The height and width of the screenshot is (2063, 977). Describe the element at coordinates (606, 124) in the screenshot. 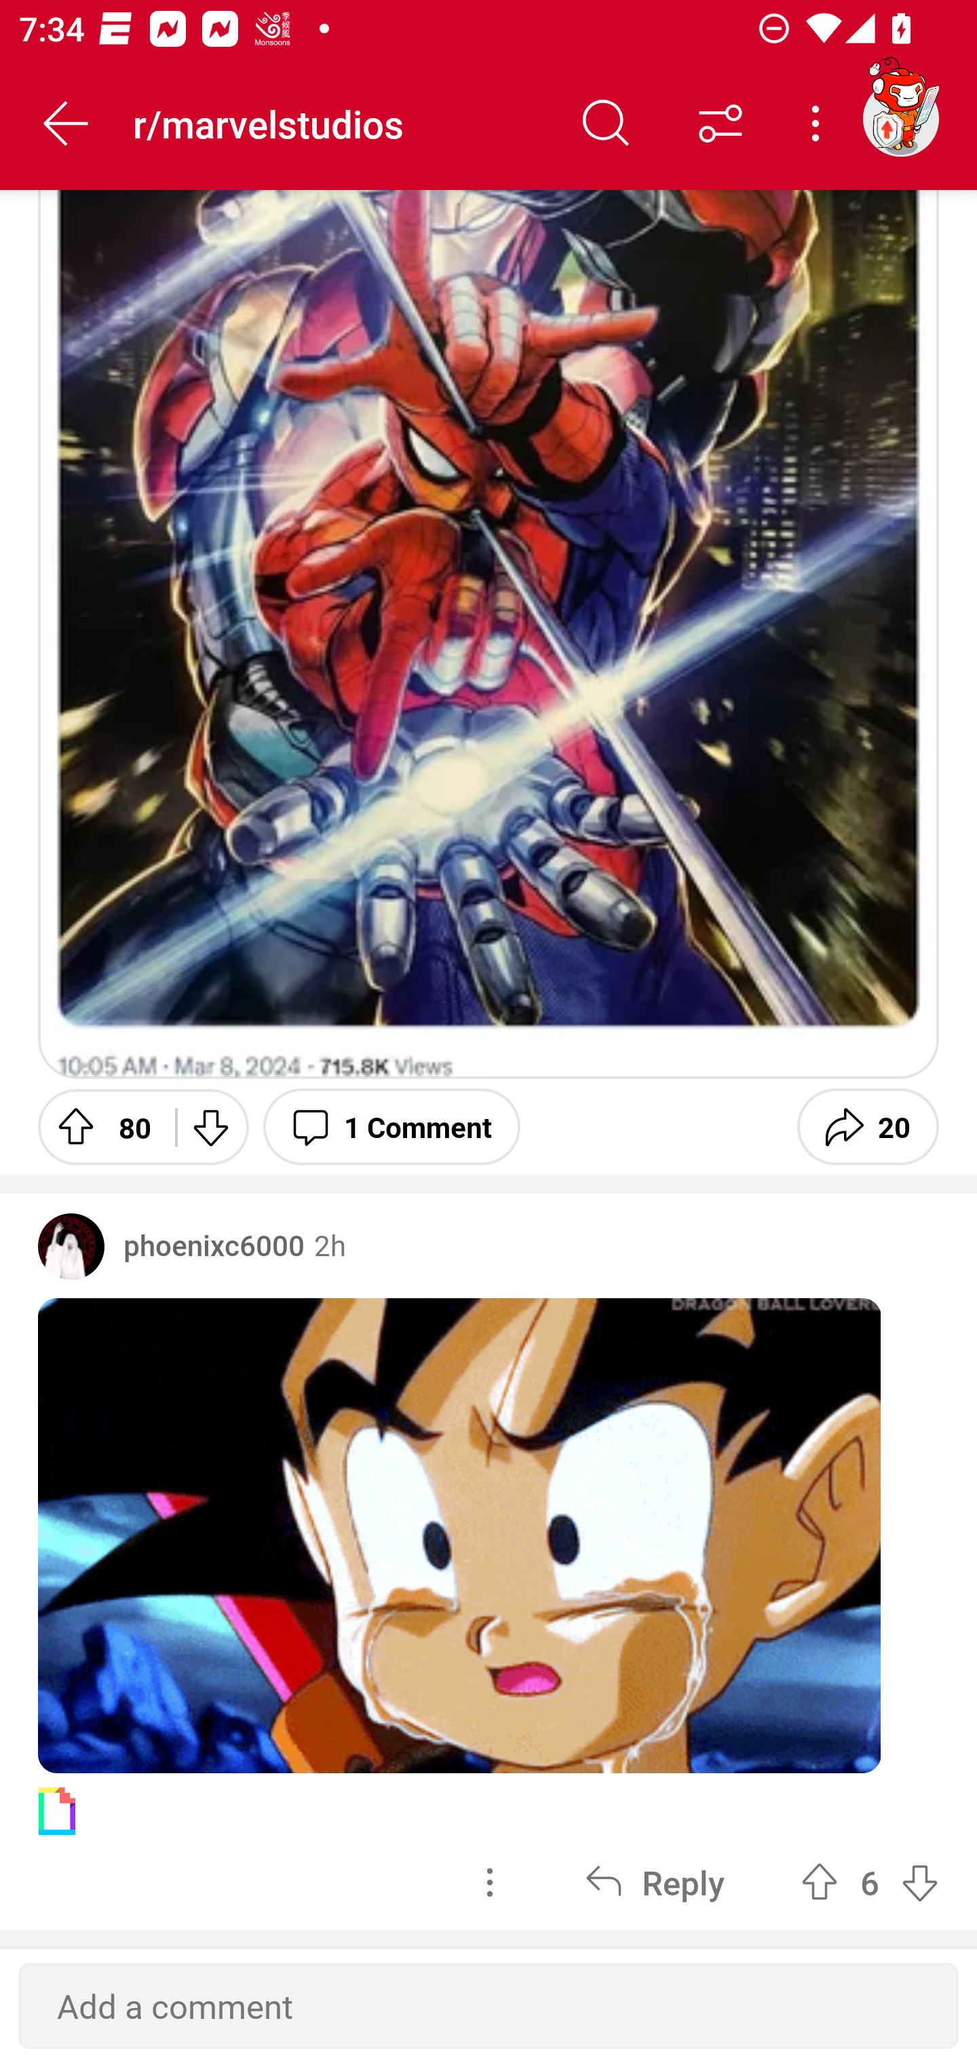

I see `Search comments` at that location.